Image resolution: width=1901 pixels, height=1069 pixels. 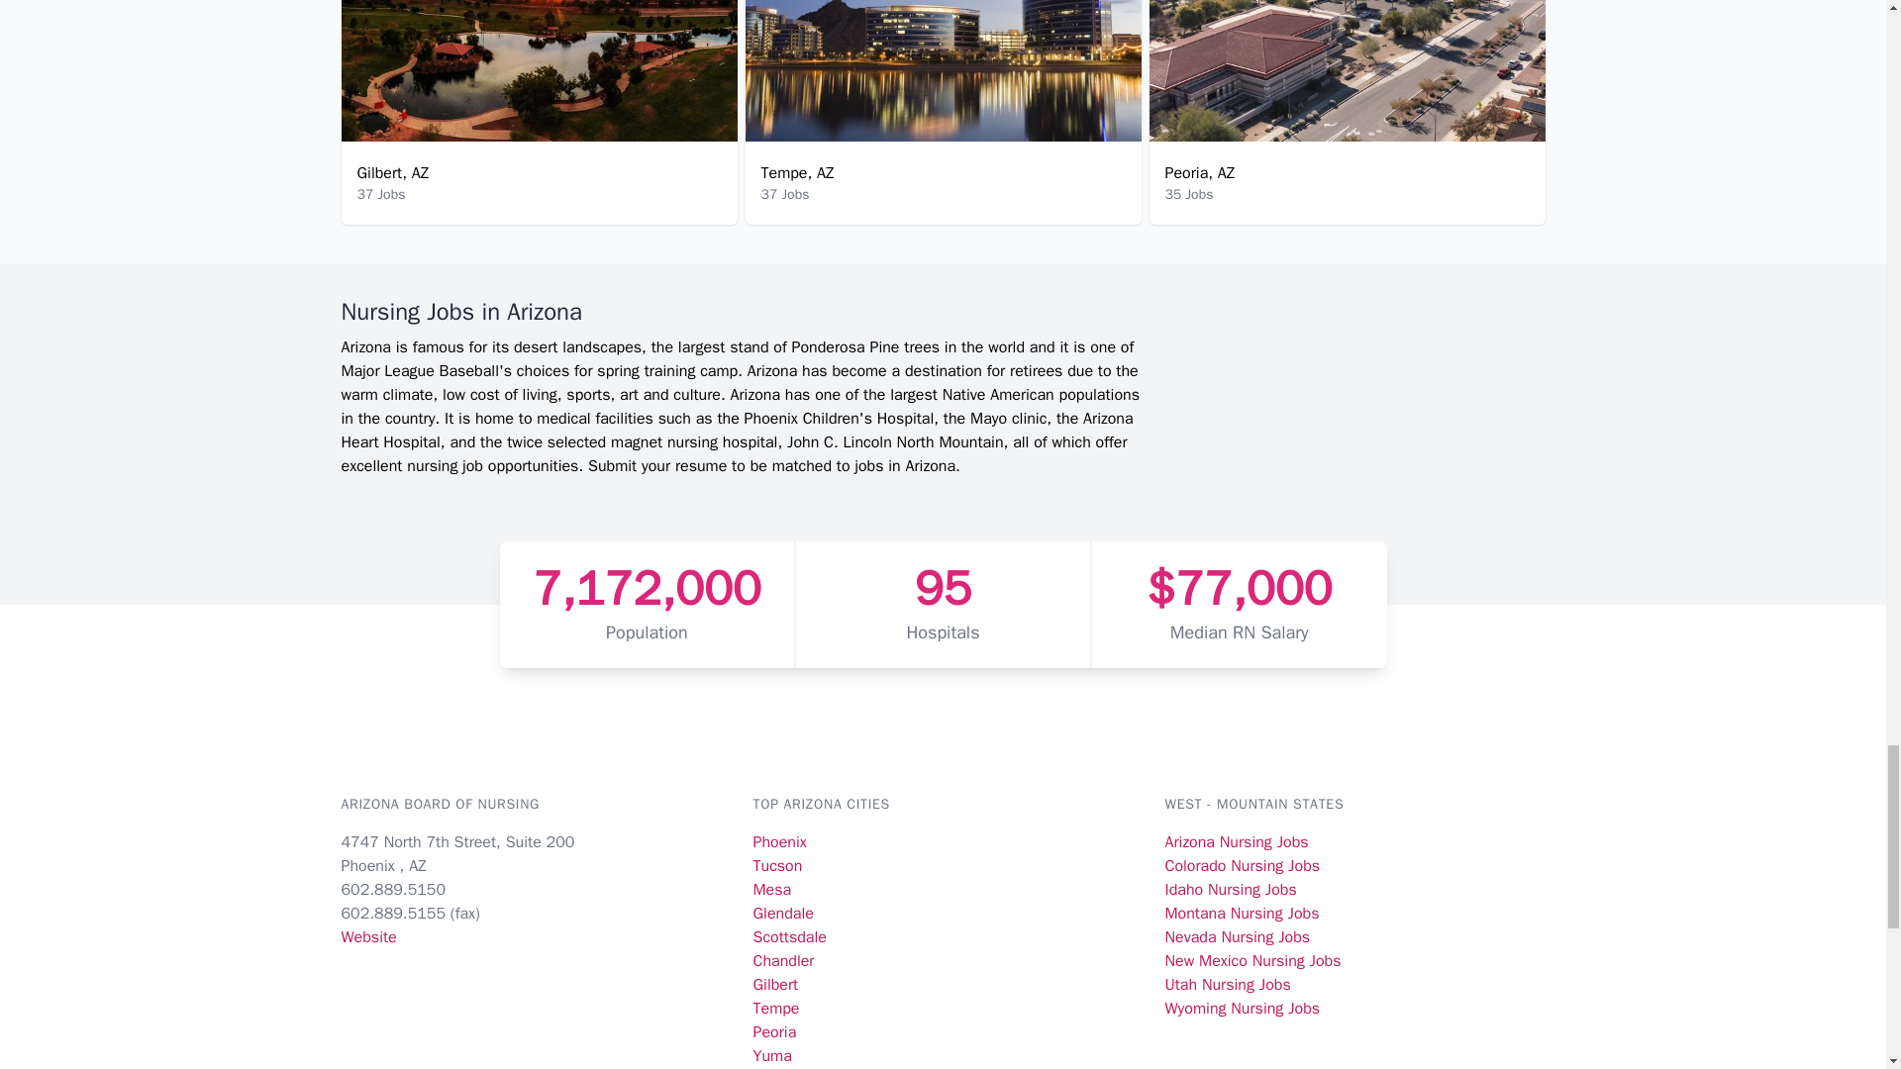 I want to click on Nursing jobs in Mesa, so click(x=771, y=889).